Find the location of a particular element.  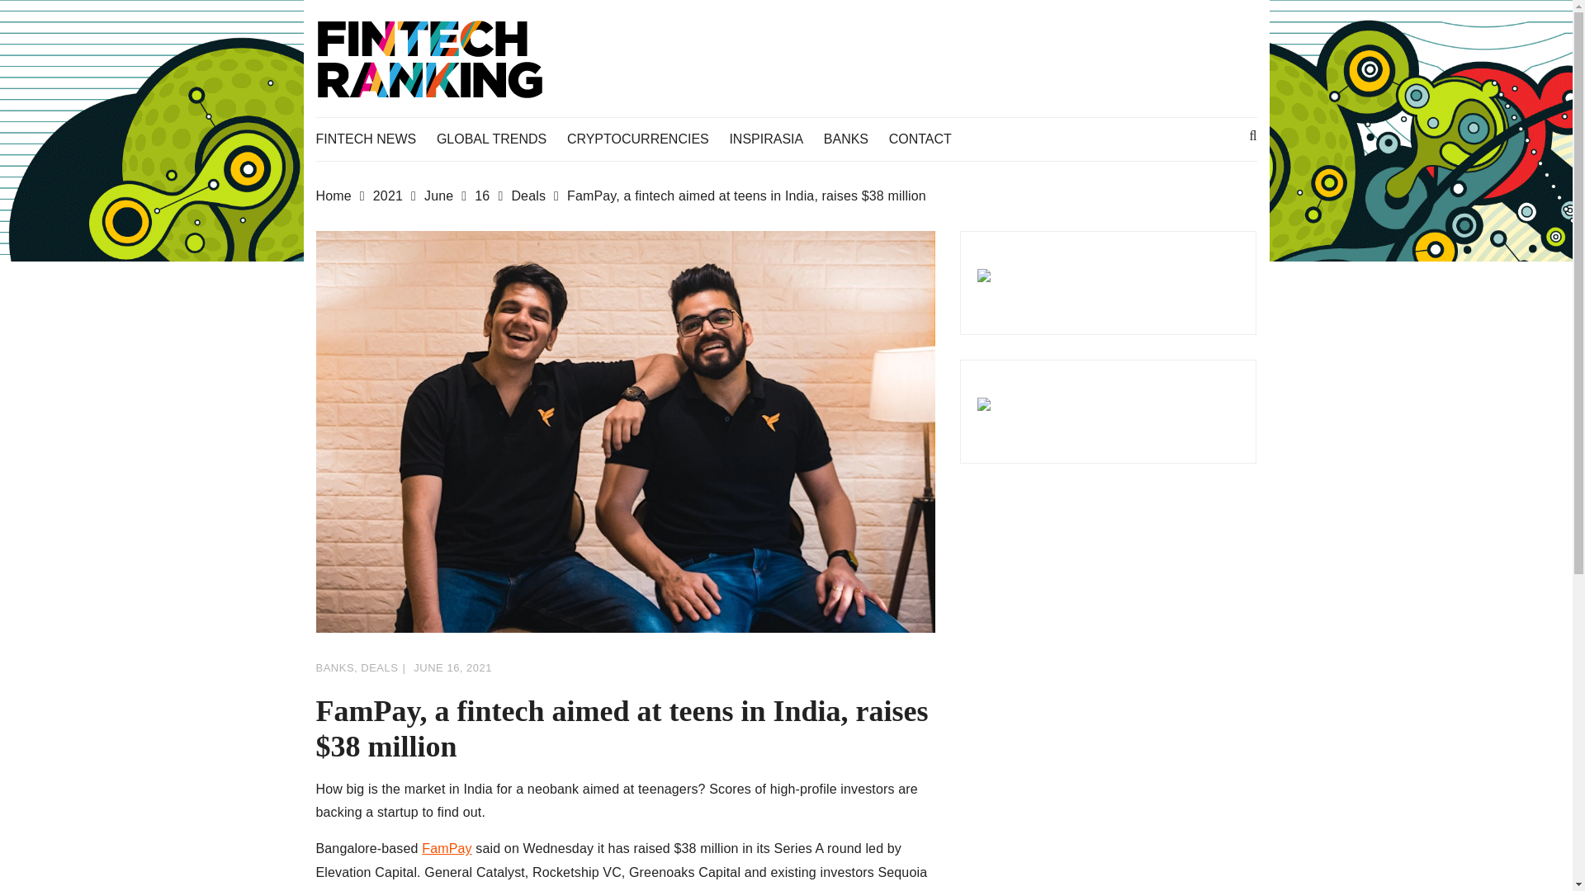

FINTECH NEWS is located at coordinates (374, 139).